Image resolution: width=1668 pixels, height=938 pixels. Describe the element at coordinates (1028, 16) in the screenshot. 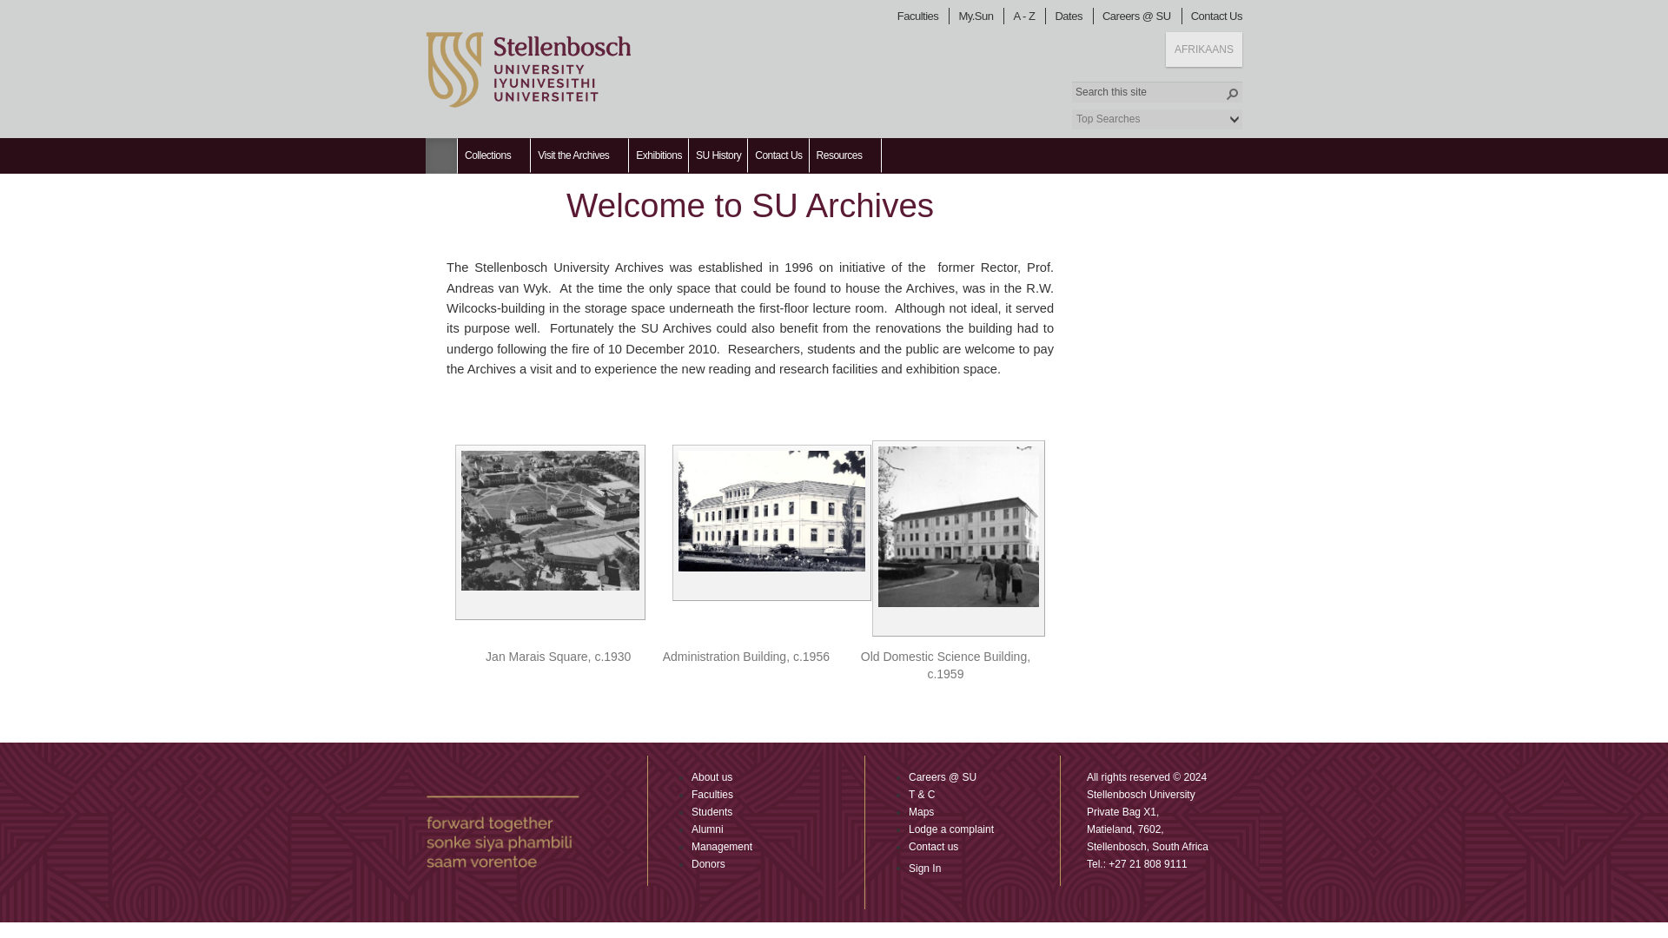

I see `A - Z` at that location.